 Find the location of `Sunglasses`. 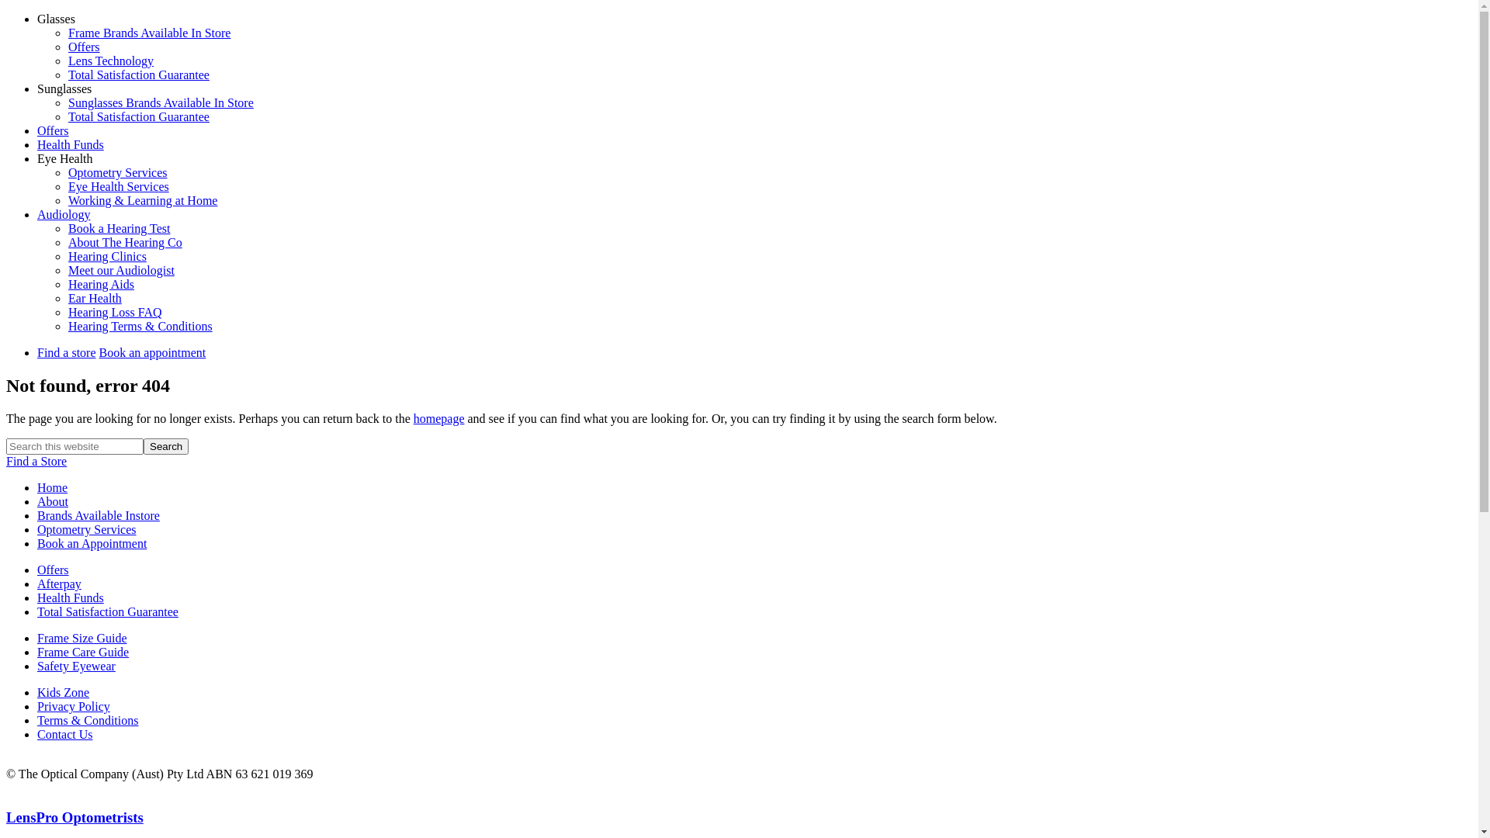

Sunglasses is located at coordinates (64, 88).